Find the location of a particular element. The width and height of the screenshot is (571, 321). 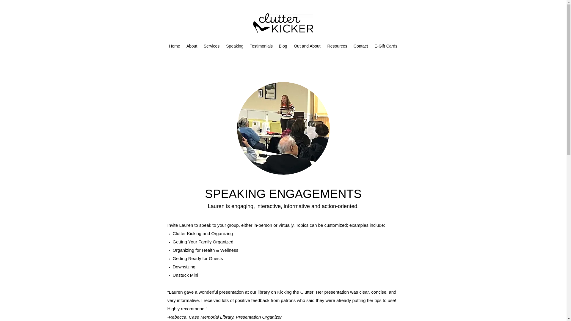

Out and About is located at coordinates (307, 46).